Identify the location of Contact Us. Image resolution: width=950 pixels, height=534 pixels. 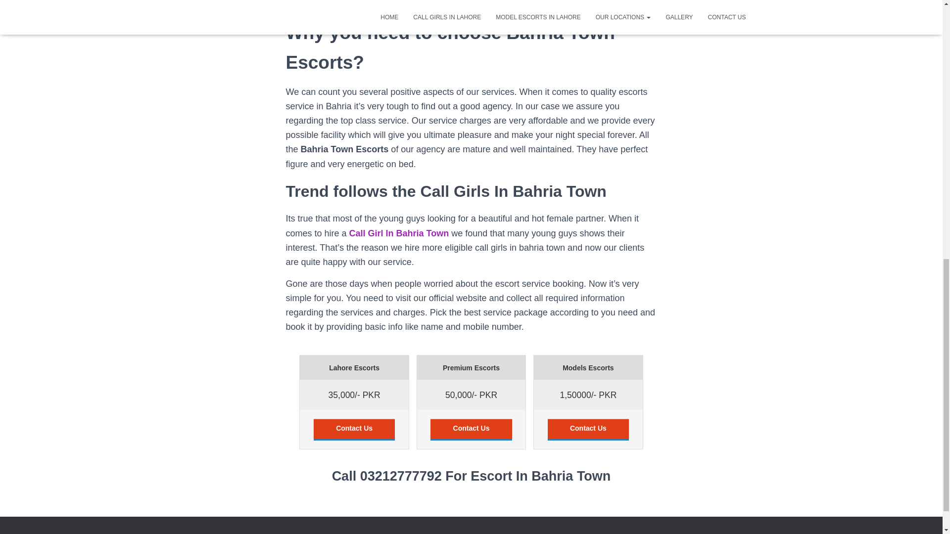
(354, 429).